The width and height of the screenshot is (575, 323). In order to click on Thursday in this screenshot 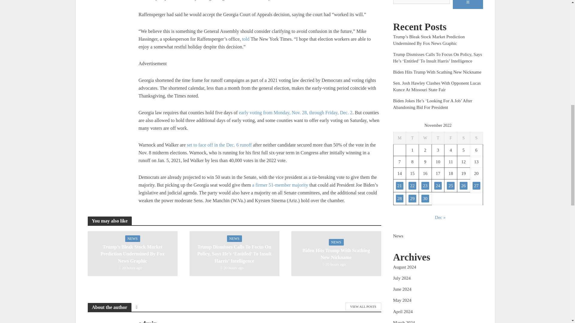, I will do `click(438, 138)`.